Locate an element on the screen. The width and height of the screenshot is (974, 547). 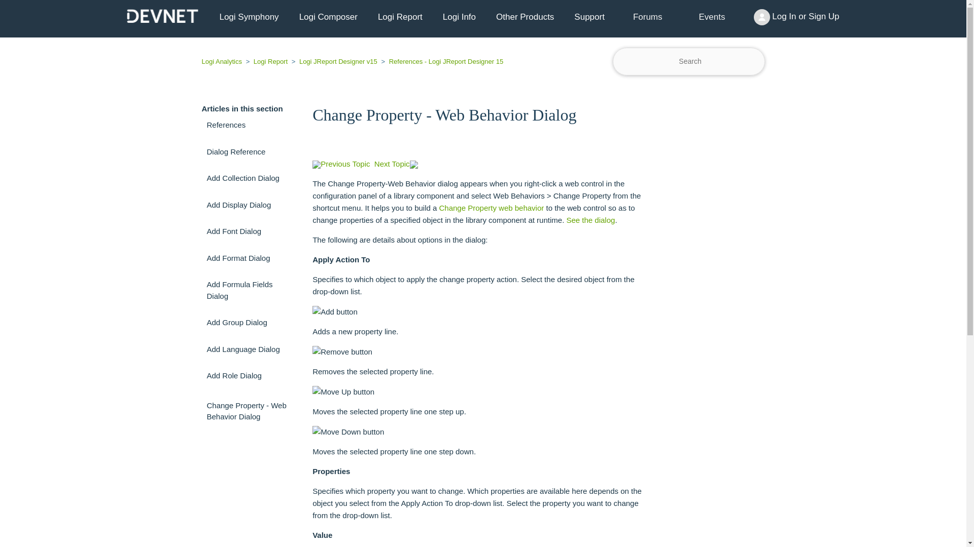
Change Property - Web Behavior Dialog is located at coordinates (483, 114).